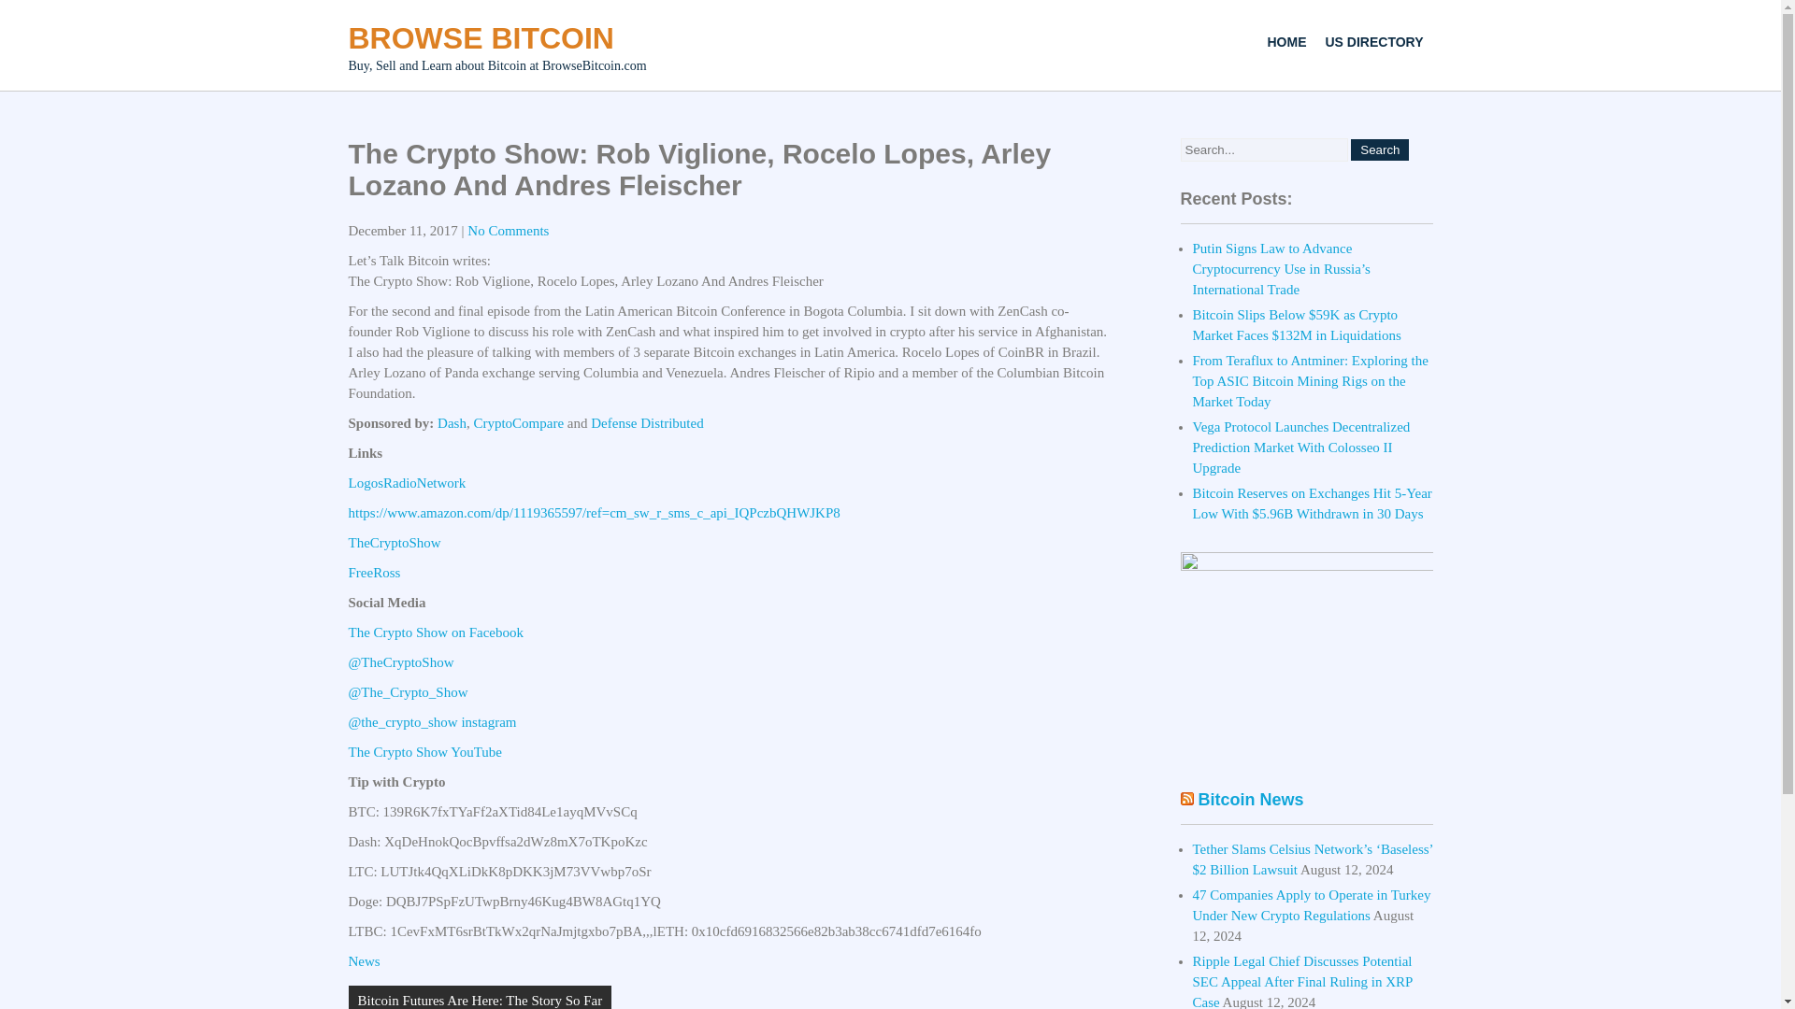  Describe the element at coordinates (452, 422) in the screenshot. I see `Dash` at that location.